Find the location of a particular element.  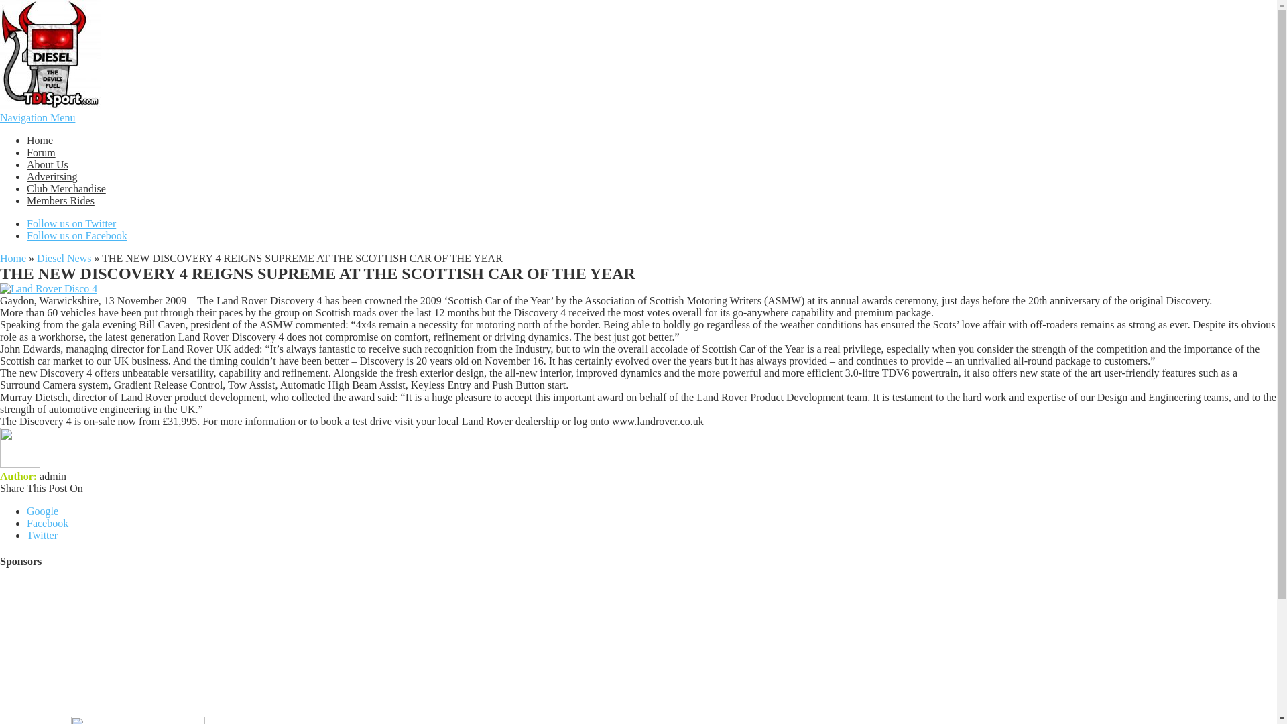

Follow us on Twitter is located at coordinates (71, 224).